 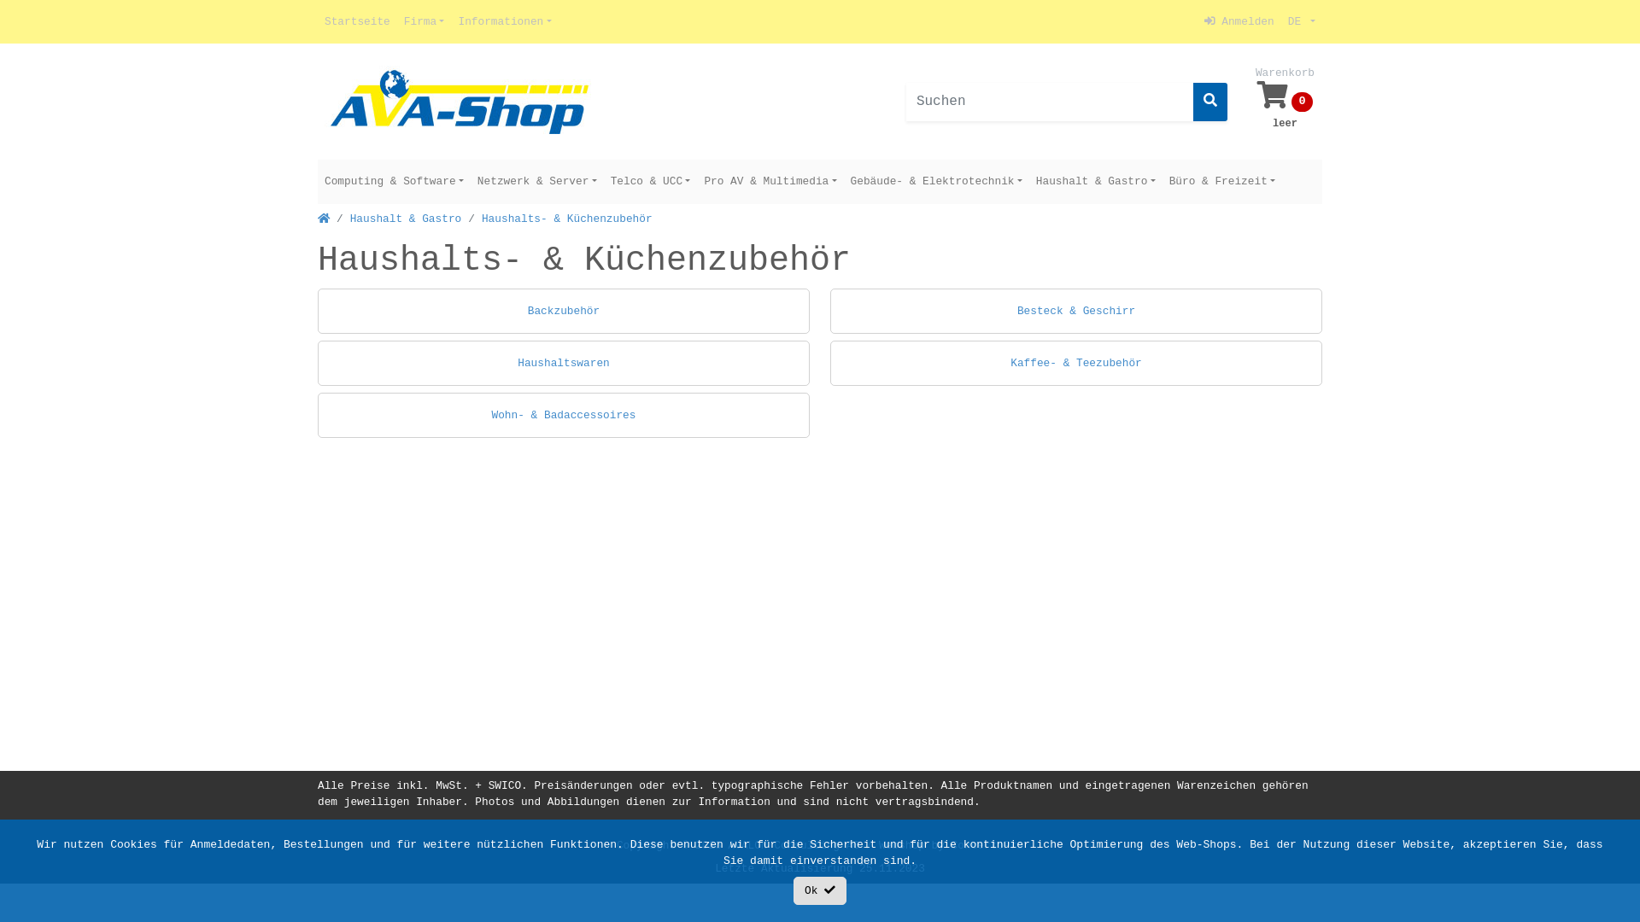 What do you see at coordinates (425, 22) in the screenshot?
I see `Firma` at bounding box center [425, 22].